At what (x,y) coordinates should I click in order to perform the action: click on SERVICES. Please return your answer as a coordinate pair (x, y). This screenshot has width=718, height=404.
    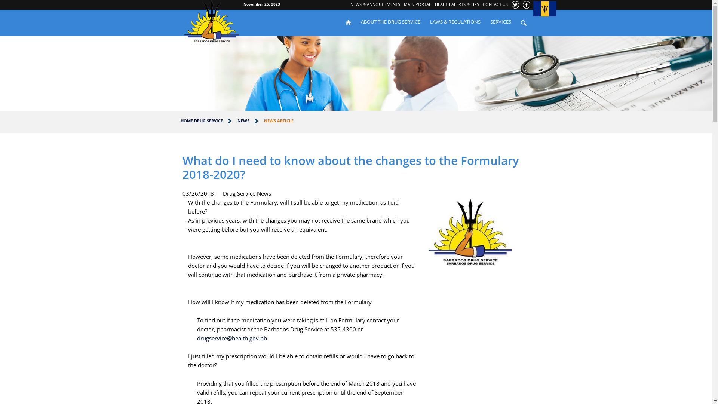
    Looking at the image, I should click on (501, 22).